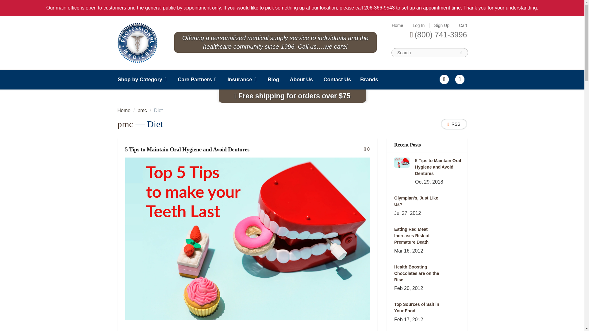 The image size is (589, 331). I want to click on Home, so click(397, 25).